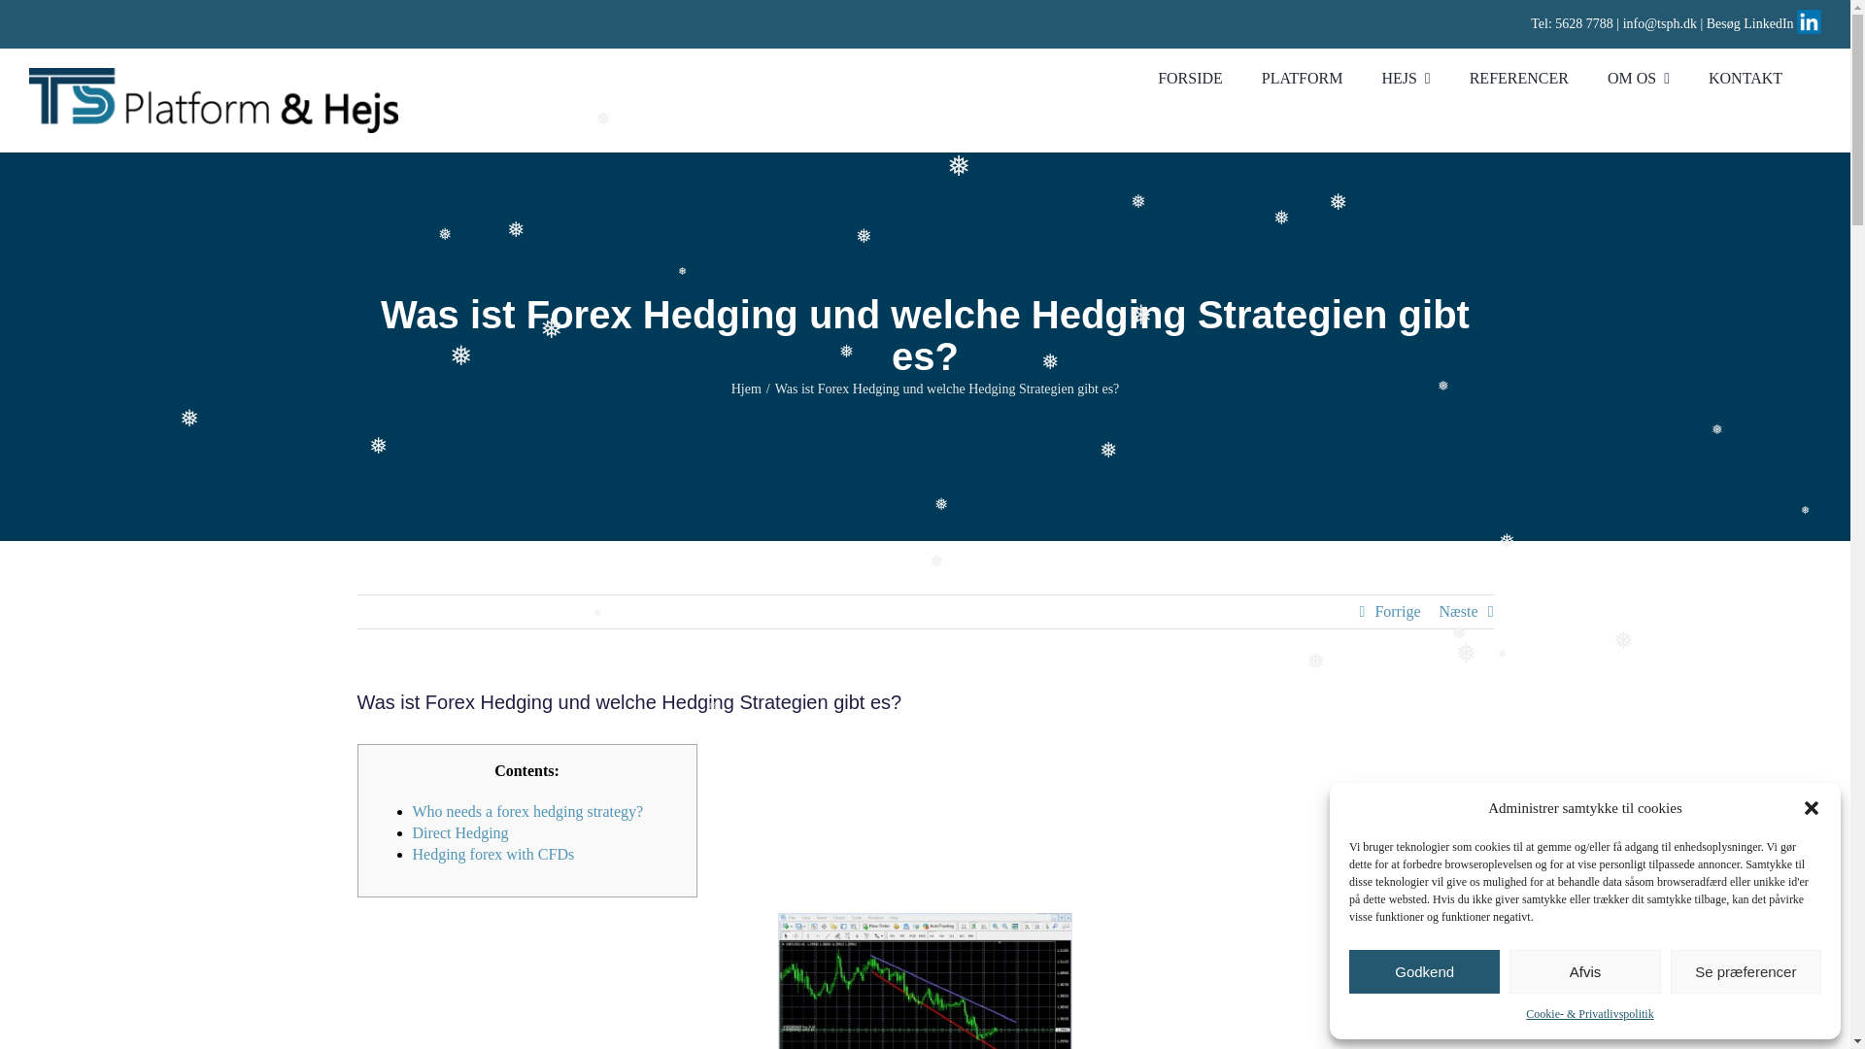  I want to click on FORSIDE, so click(1210, 68).